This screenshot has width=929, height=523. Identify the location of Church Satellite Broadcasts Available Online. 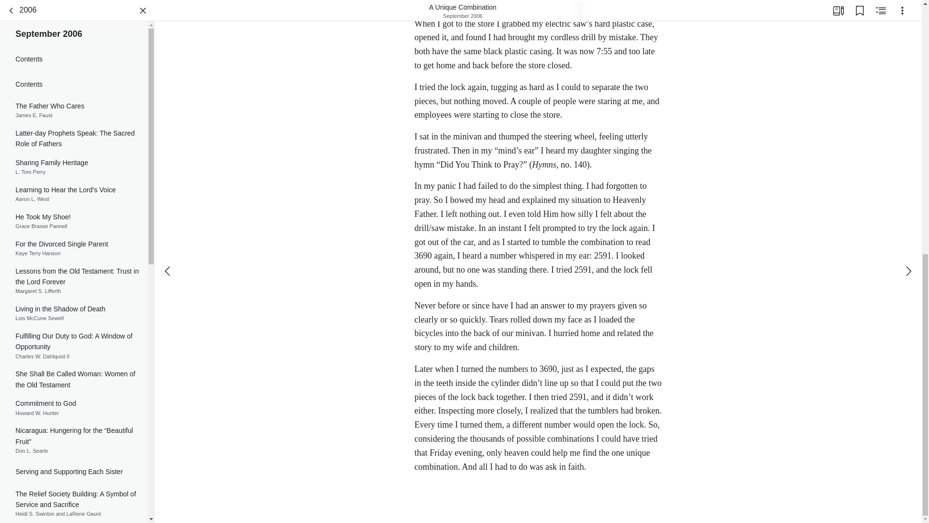
(74, 306).